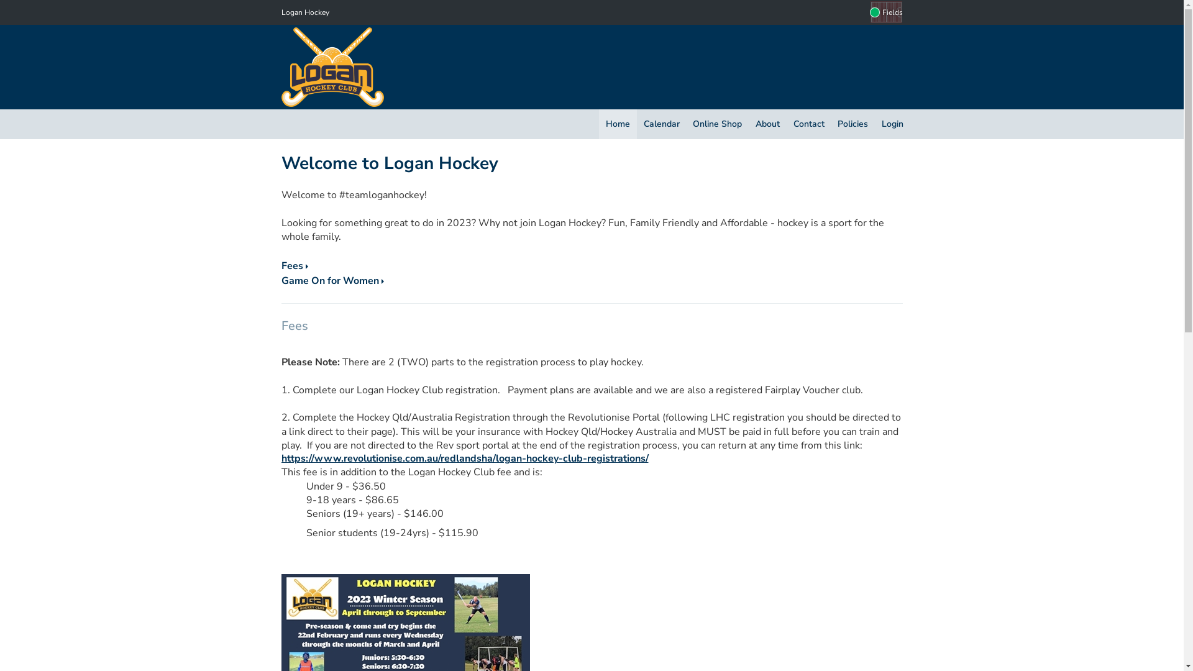 Image resolution: width=1193 pixels, height=671 pixels. What do you see at coordinates (295, 266) in the screenshot?
I see `Fees` at bounding box center [295, 266].